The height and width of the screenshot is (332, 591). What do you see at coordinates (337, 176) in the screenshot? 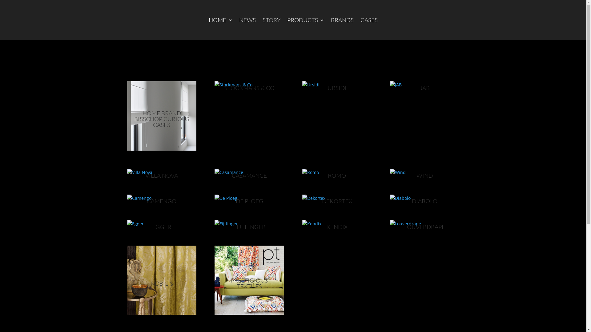
I see `ROMO` at bounding box center [337, 176].